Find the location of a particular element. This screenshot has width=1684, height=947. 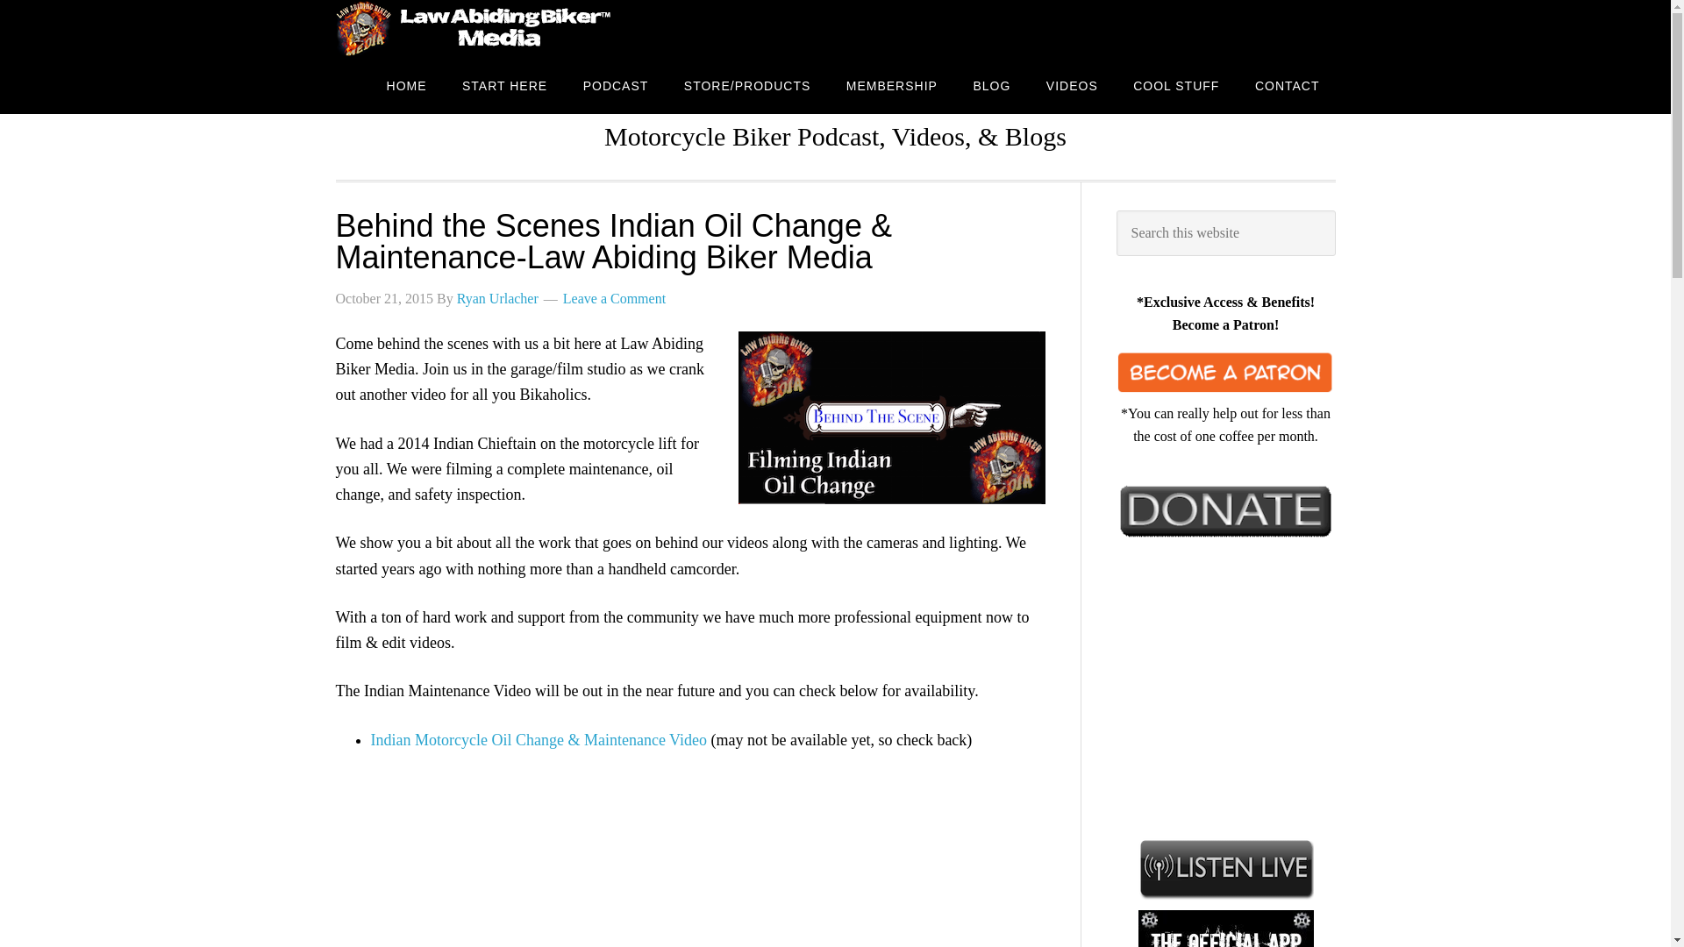

COOL STUFF is located at coordinates (1175, 84).